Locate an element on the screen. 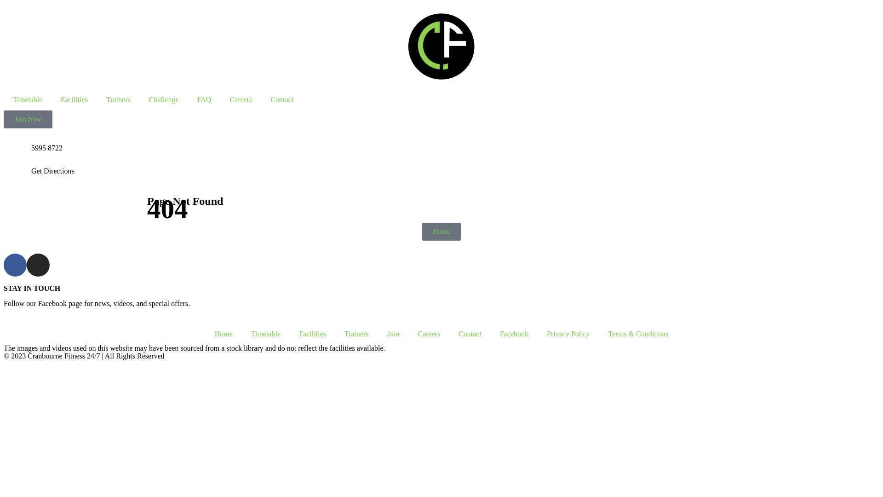 The image size is (883, 497). Home is located at coordinates (224, 334).